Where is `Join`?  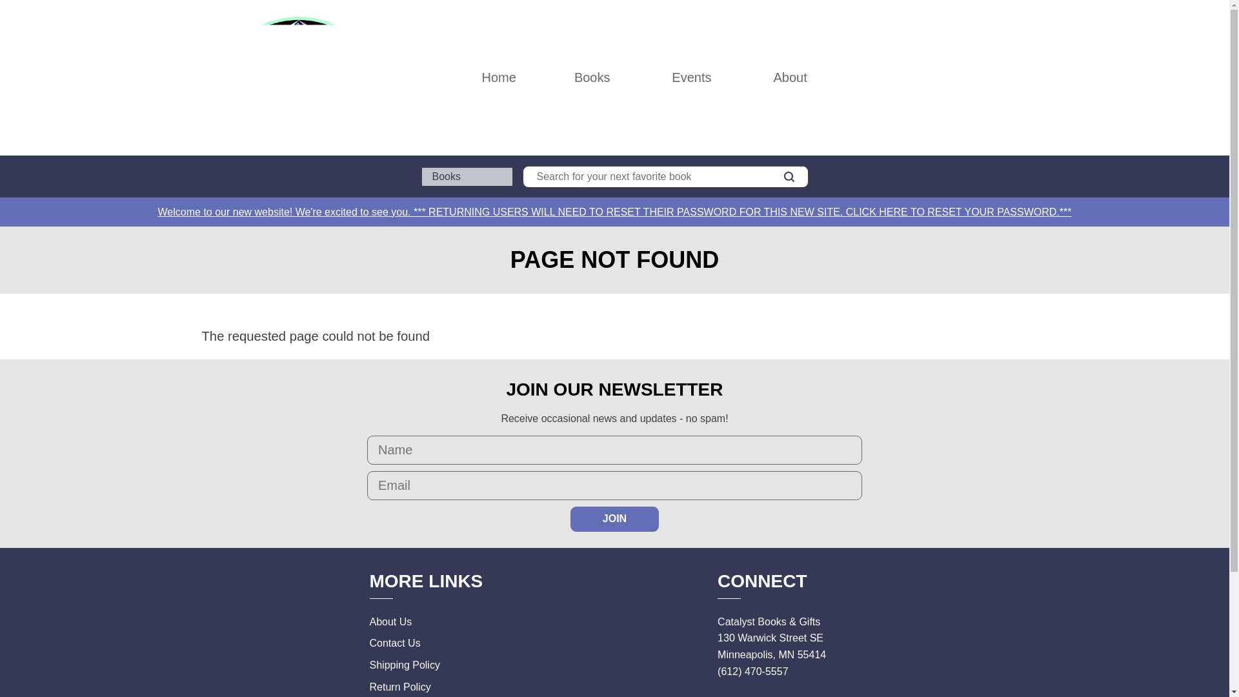 Join is located at coordinates (614, 519).